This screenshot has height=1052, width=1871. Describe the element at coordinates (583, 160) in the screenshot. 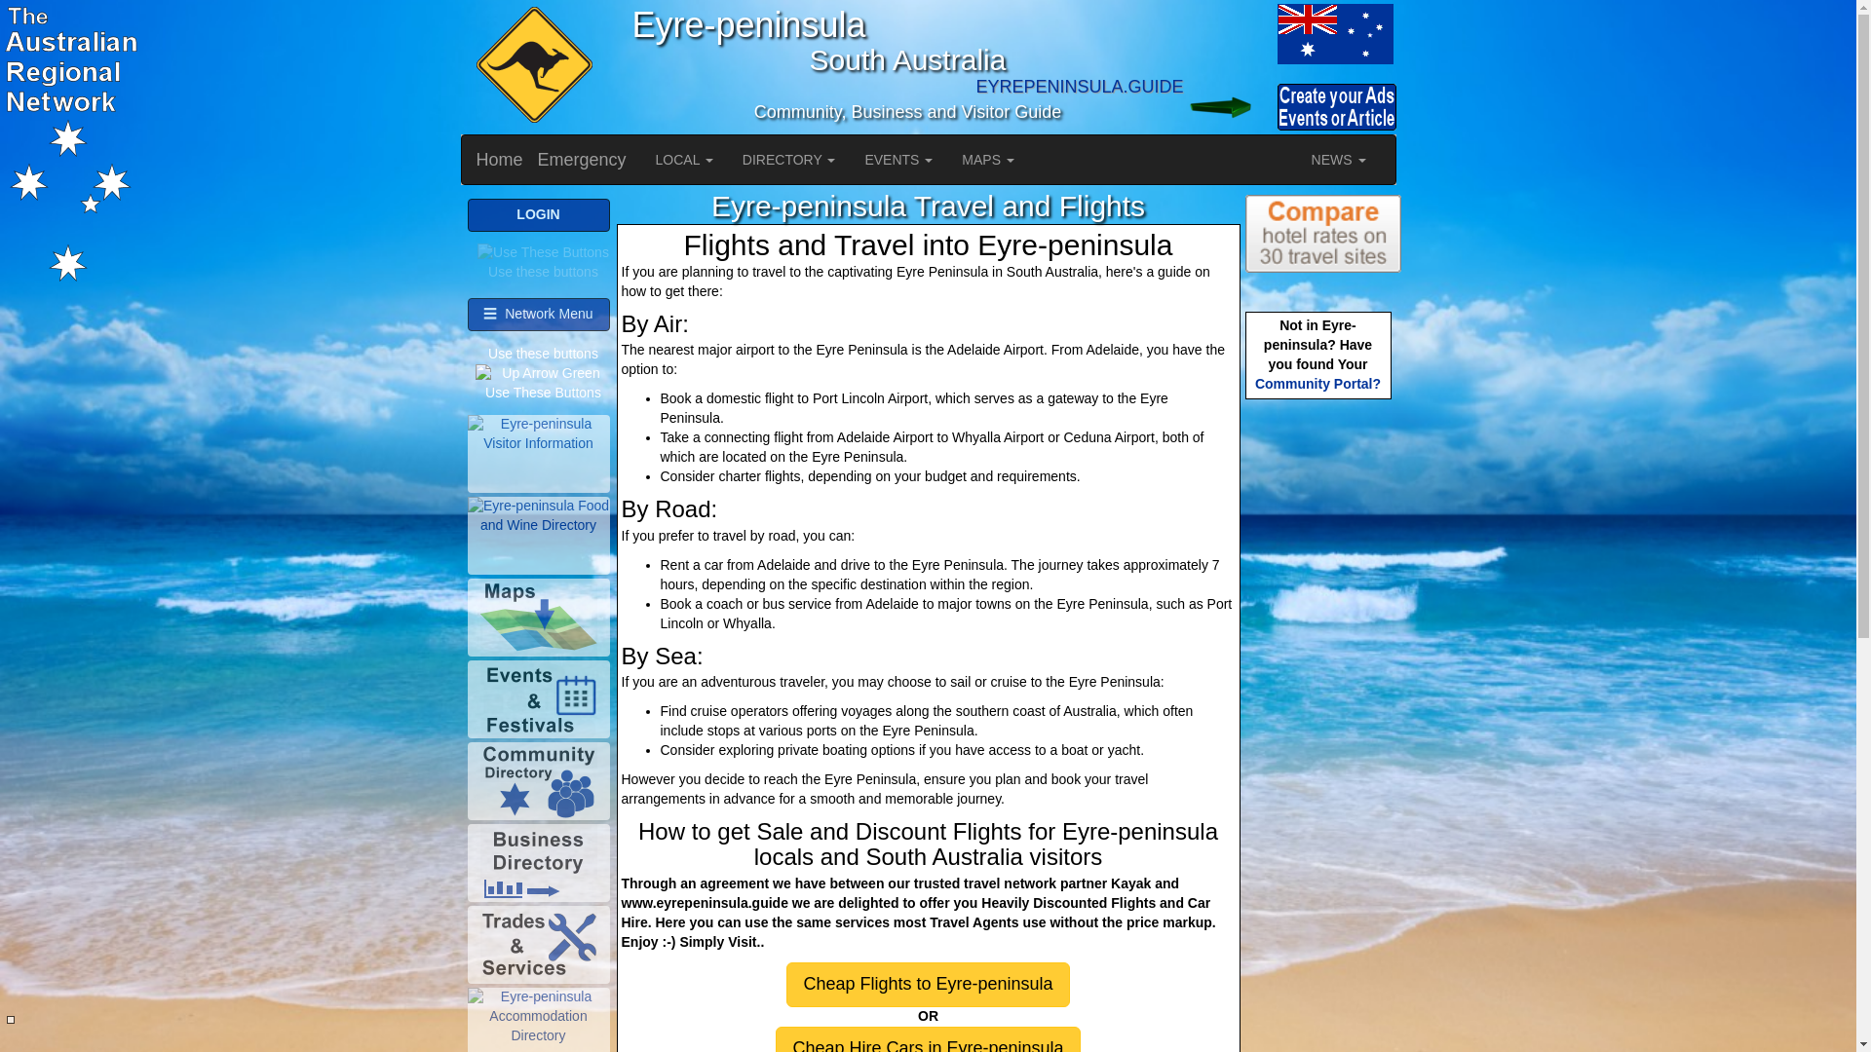

I see `Emergency` at that location.